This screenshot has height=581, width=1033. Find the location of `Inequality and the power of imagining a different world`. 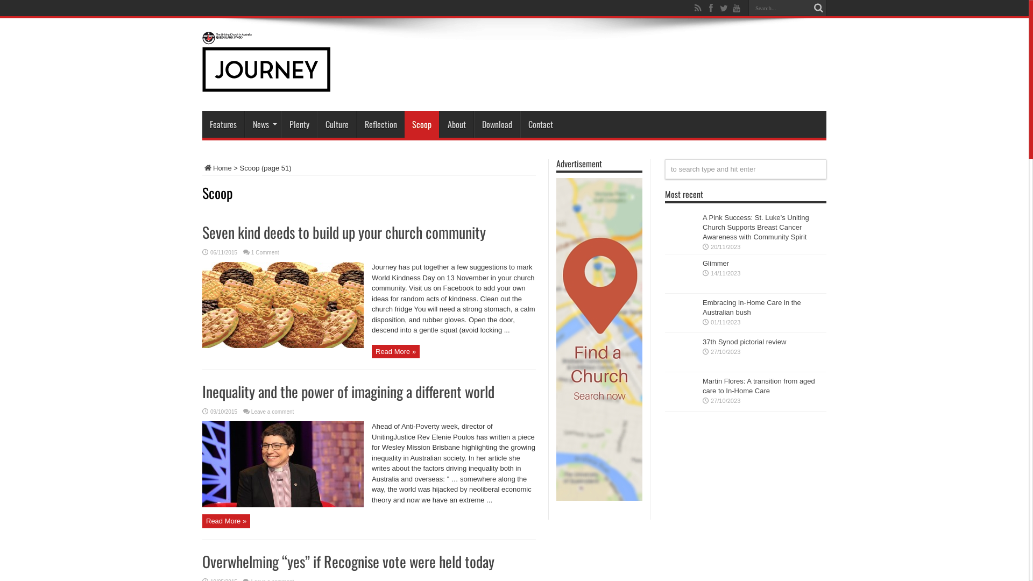

Inequality and the power of imagining a different world is located at coordinates (349, 391).